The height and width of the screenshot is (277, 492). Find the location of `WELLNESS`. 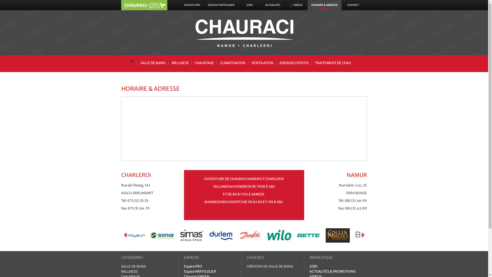

WELLNESS is located at coordinates (129, 272).